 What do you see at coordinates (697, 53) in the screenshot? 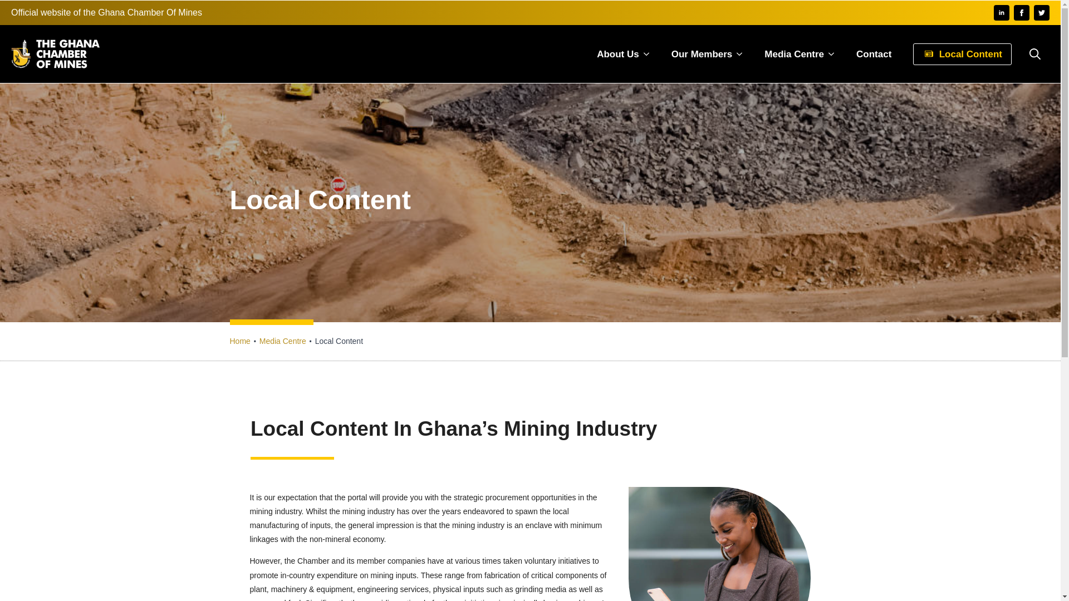
I see `Our Members` at bounding box center [697, 53].